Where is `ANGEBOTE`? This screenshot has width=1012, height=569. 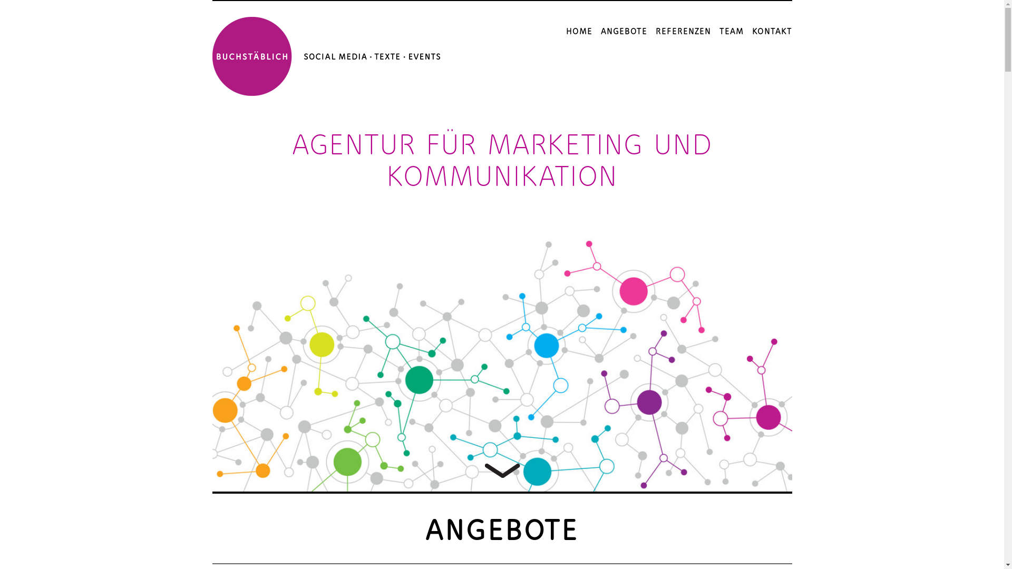
ANGEBOTE is located at coordinates (624, 32).